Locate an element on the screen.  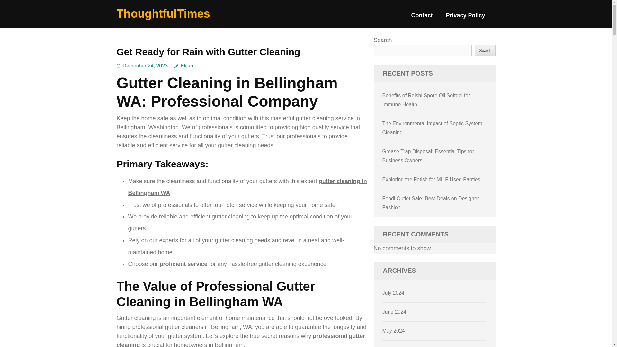
Privacy Policy is located at coordinates (465, 18).